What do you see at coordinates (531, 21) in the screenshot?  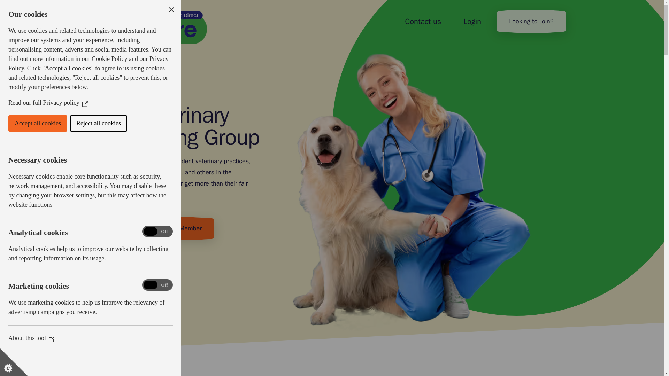 I see `Looking to Join?` at bounding box center [531, 21].